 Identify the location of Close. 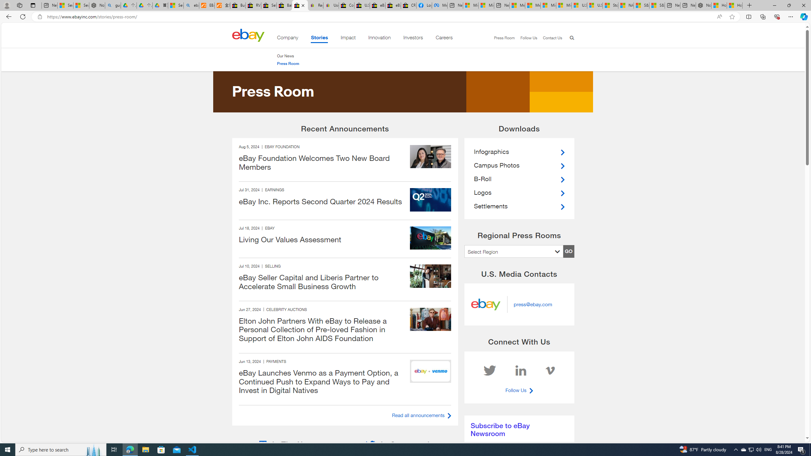
(803, 5).